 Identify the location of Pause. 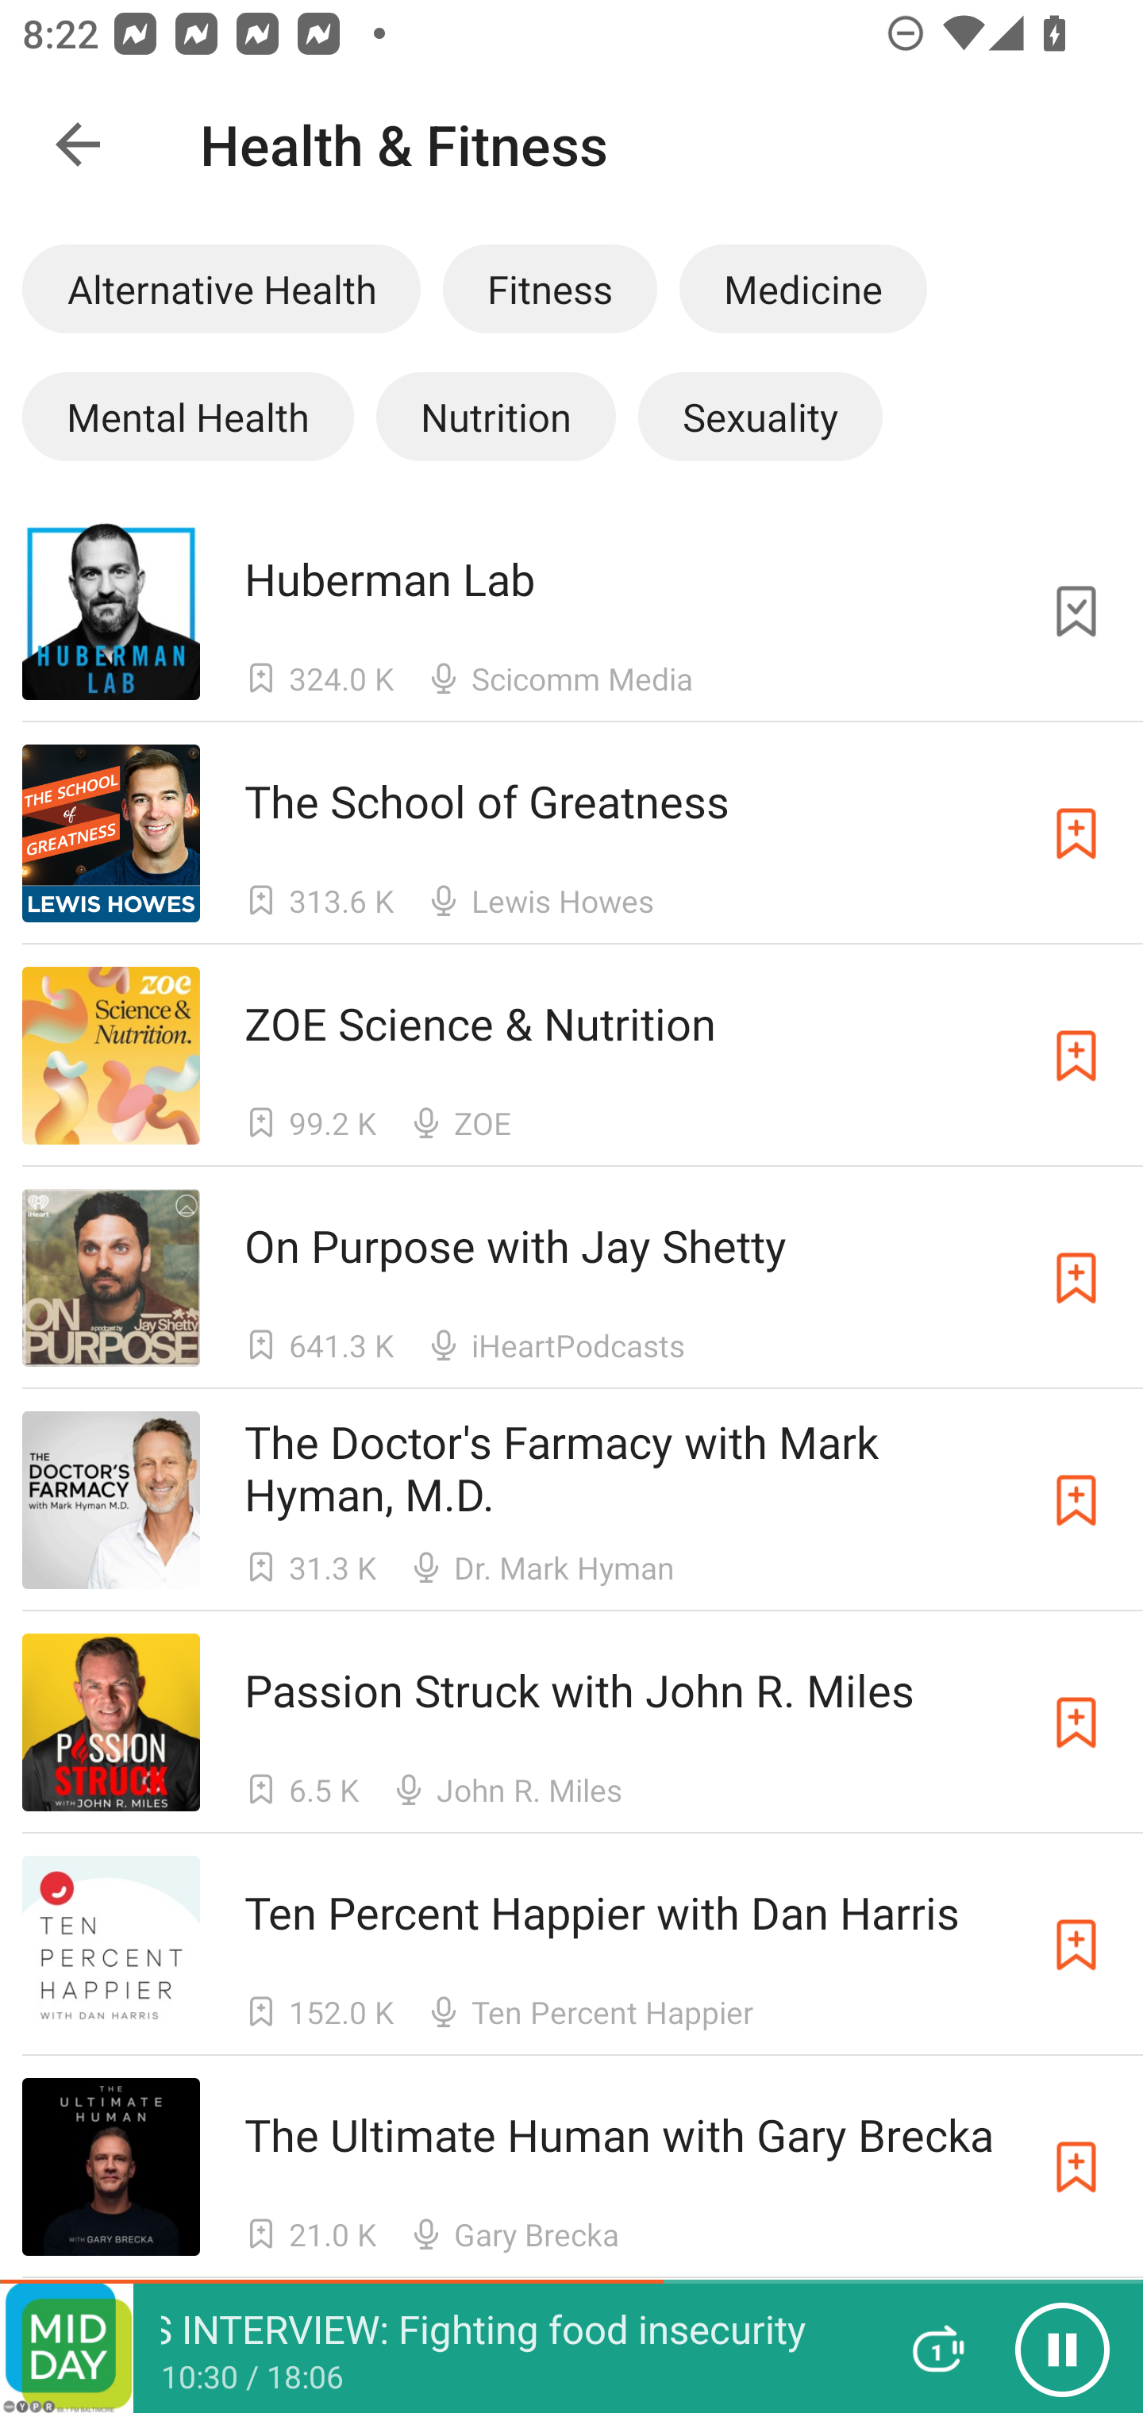
(1062, 2349).